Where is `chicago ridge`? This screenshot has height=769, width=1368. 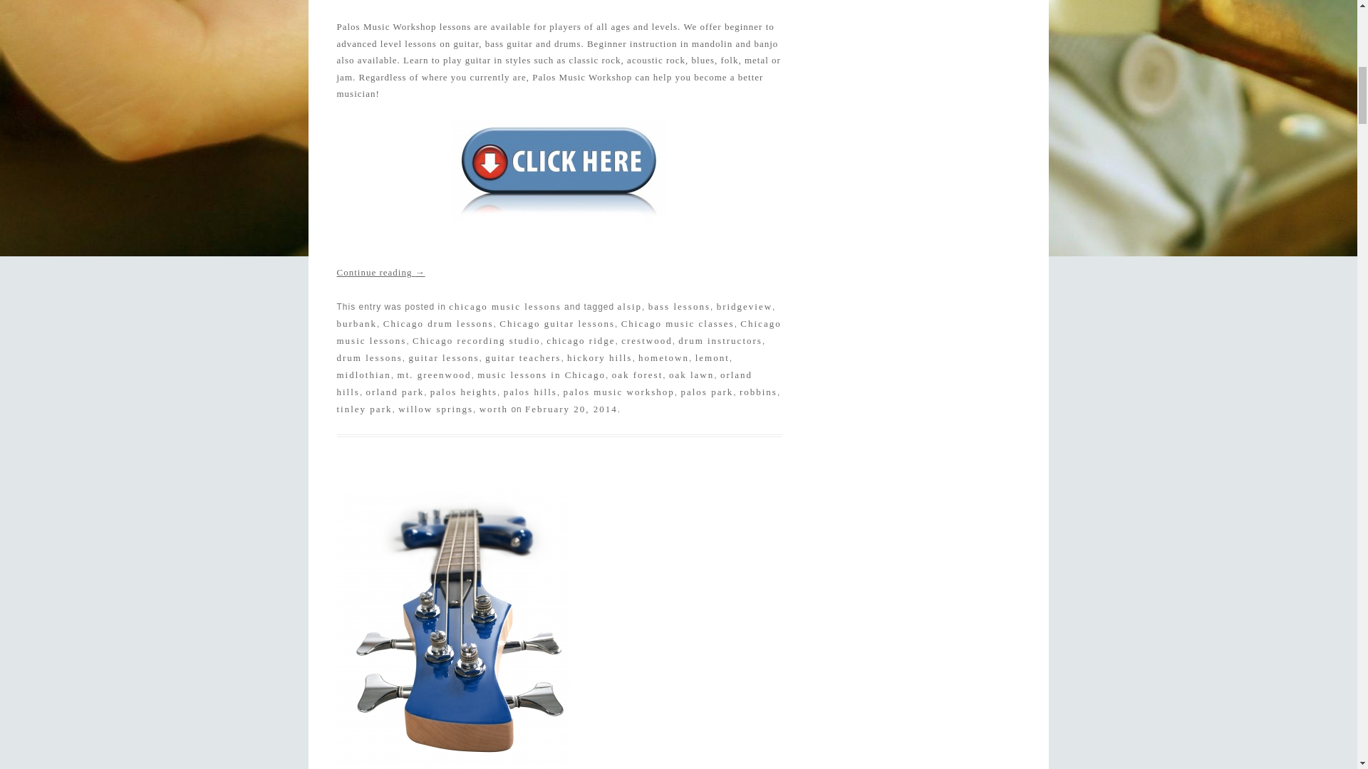
chicago ridge is located at coordinates (580, 340).